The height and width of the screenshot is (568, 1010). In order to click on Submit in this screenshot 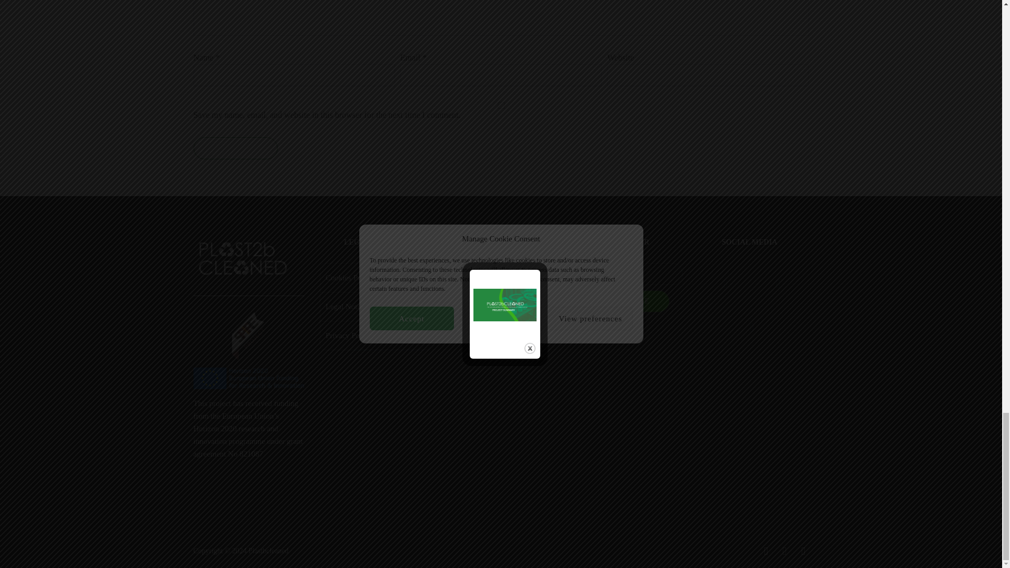, I will do `click(236, 148)`.